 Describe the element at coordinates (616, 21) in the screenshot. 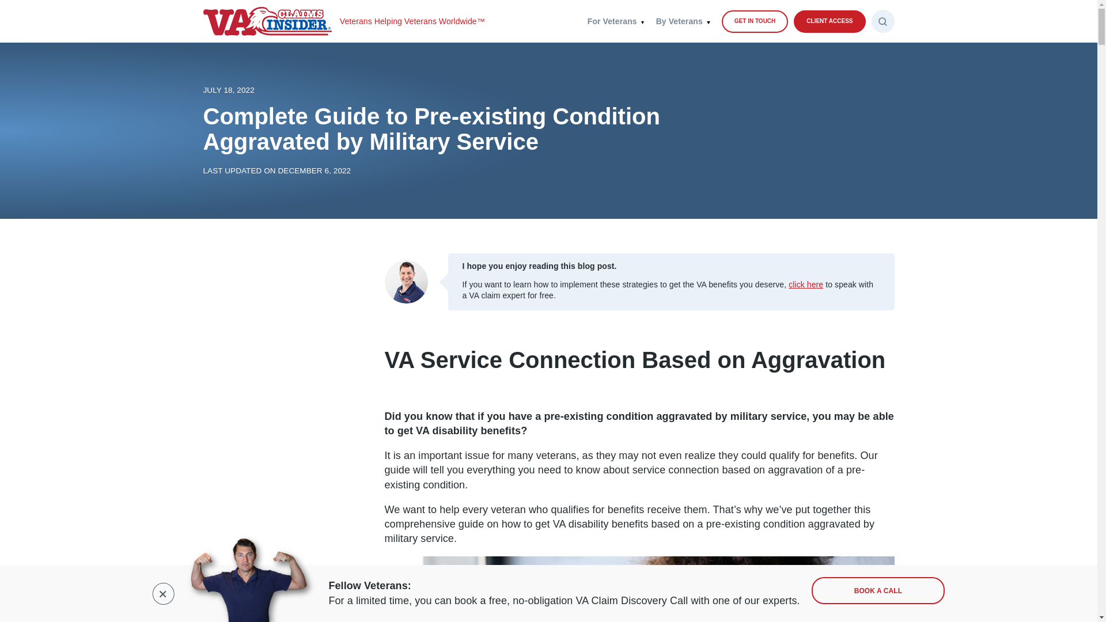

I see `Veterans Claims Assistance` at that location.